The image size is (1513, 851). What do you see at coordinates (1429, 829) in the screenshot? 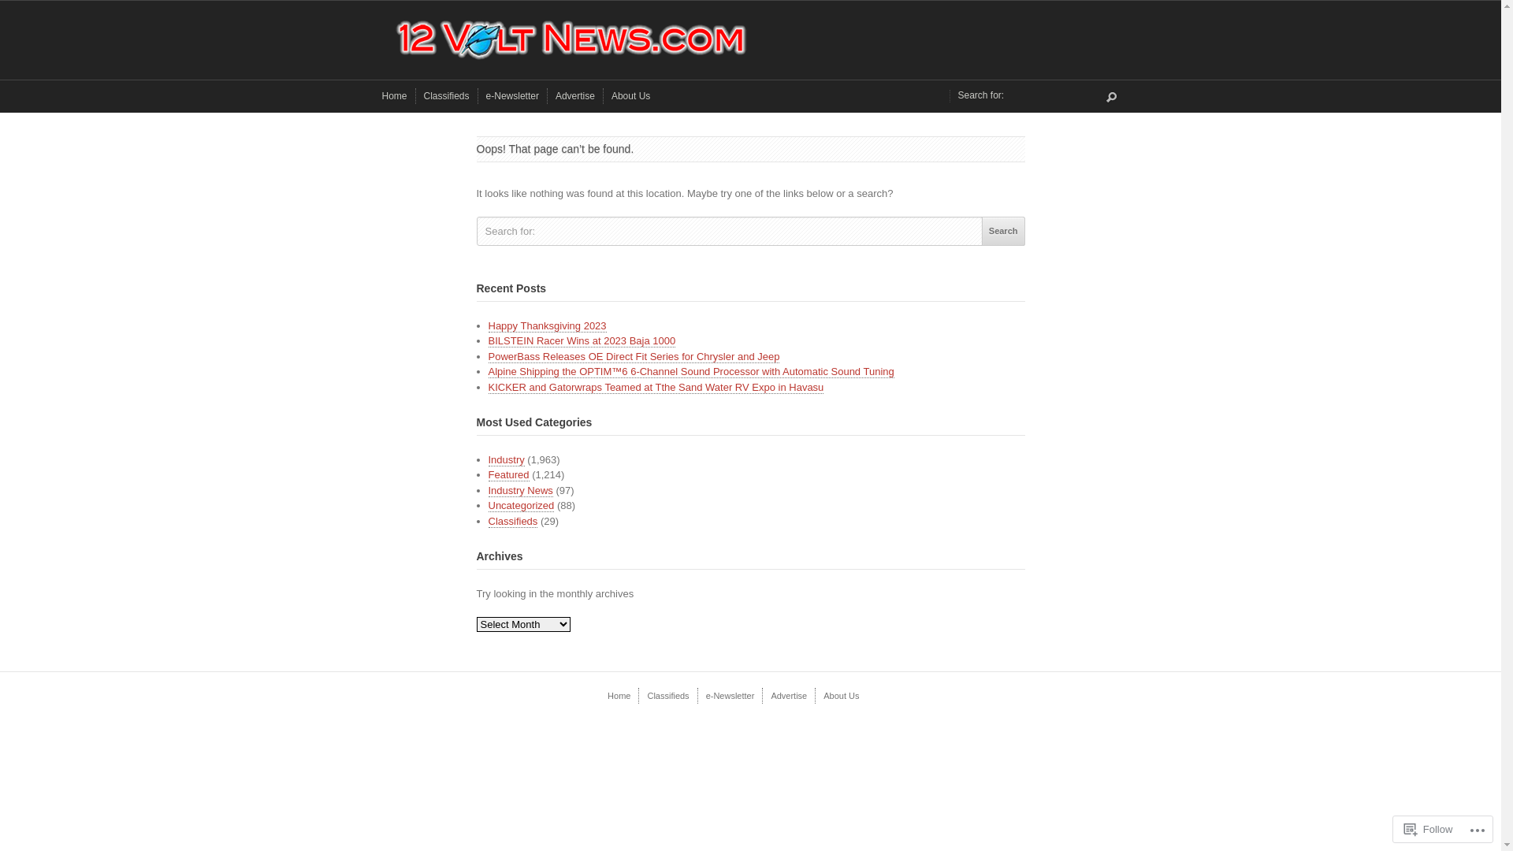
I see `Follow` at bounding box center [1429, 829].